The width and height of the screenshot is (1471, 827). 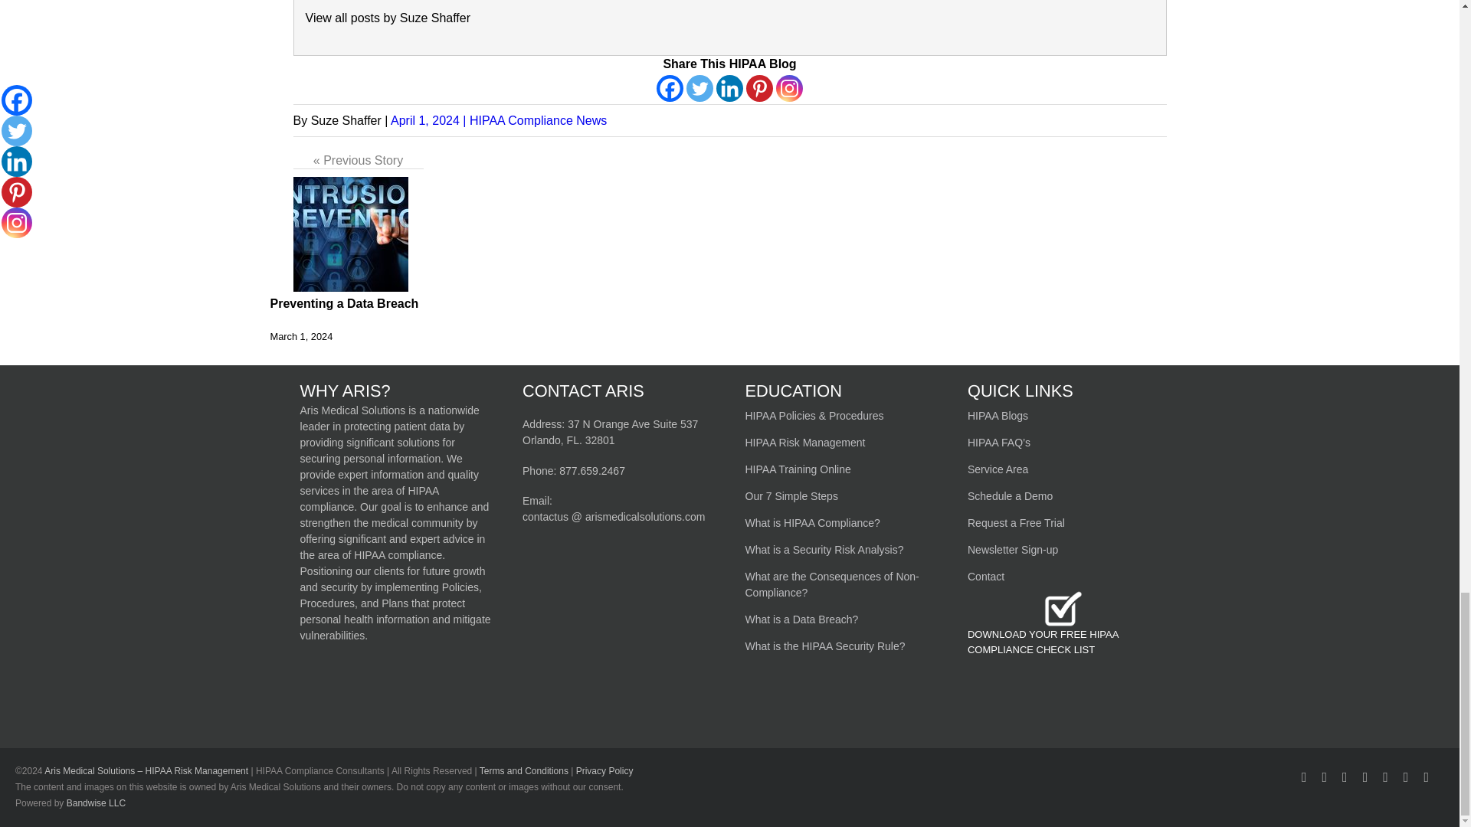 What do you see at coordinates (700, 88) in the screenshot?
I see `Twitter` at bounding box center [700, 88].